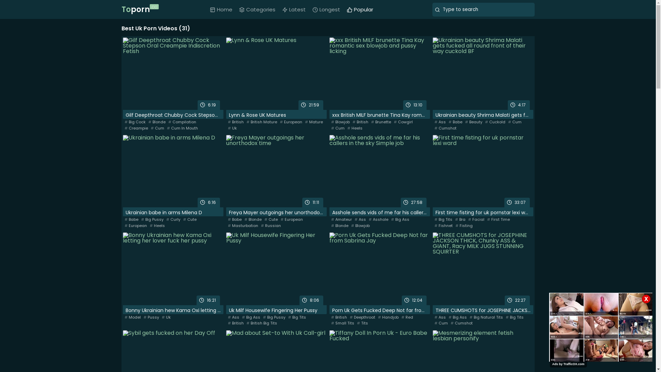 This screenshot has width=661, height=372. Describe the element at coordinates (271, 226) in the screenshot. I see `Russian` at that location.